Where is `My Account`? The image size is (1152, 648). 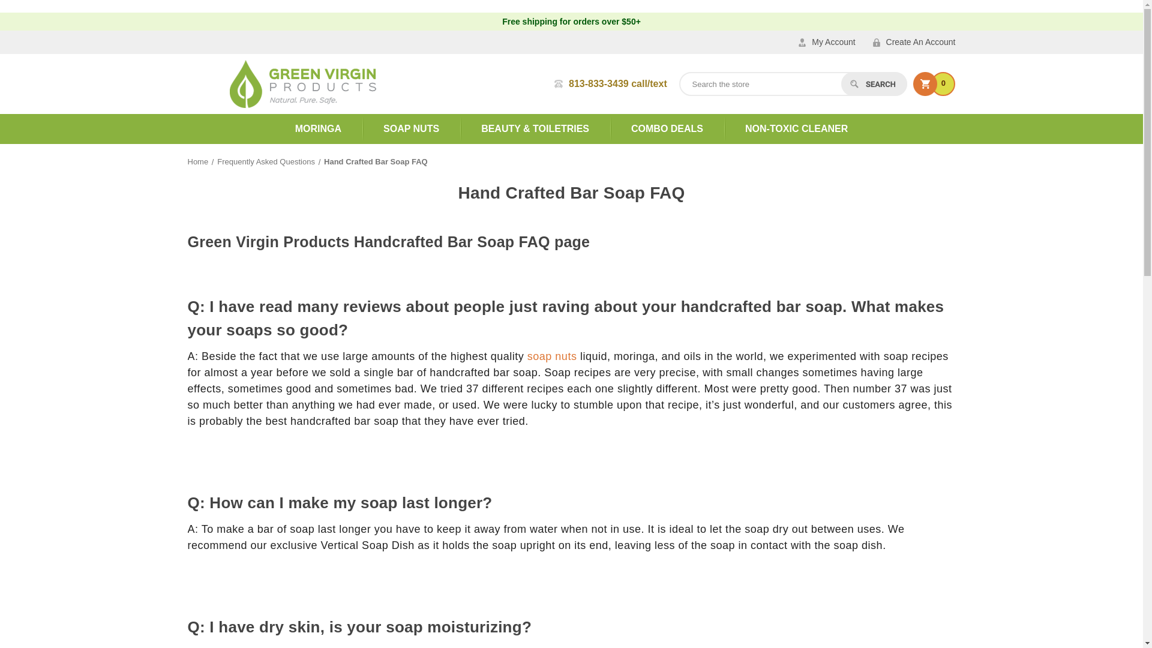 My Account is located at coordinates (826, 42).